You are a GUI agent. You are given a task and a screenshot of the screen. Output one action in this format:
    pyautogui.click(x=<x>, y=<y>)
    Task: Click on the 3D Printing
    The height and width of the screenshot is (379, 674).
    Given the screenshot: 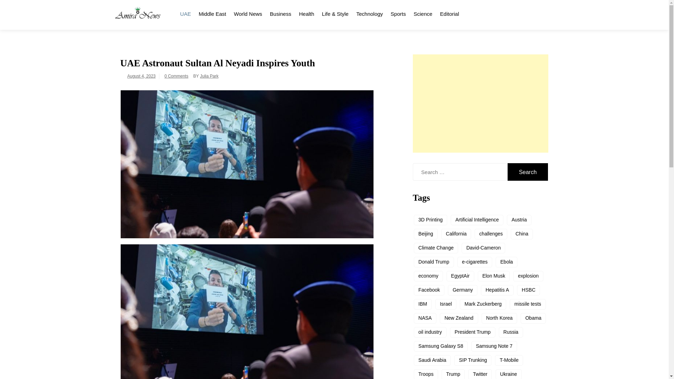 What is the action you would take?
    pyautogui.click(x=430, y=220)
    